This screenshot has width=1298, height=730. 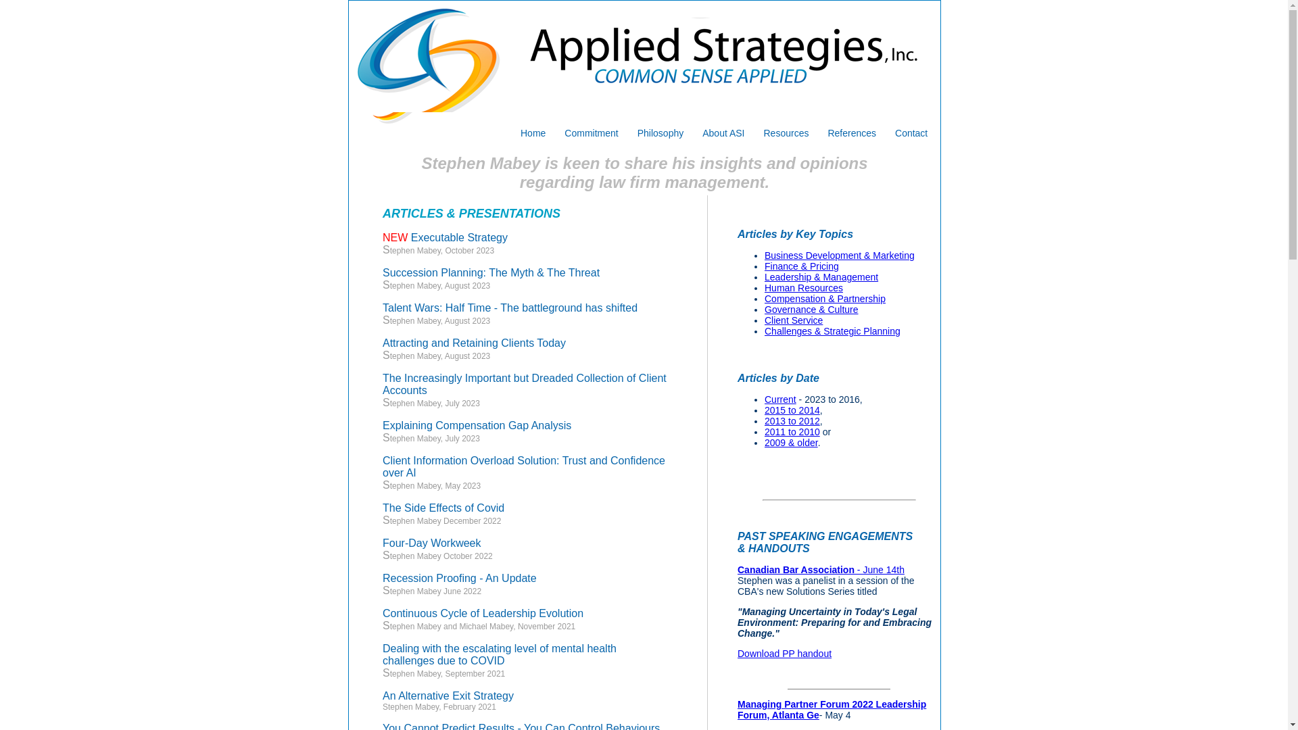 What do you see at coordinates (491, 276) in the screenshot?
I see `Succession Planning: The Myth & The Threat` at bounding box center [491, 276].